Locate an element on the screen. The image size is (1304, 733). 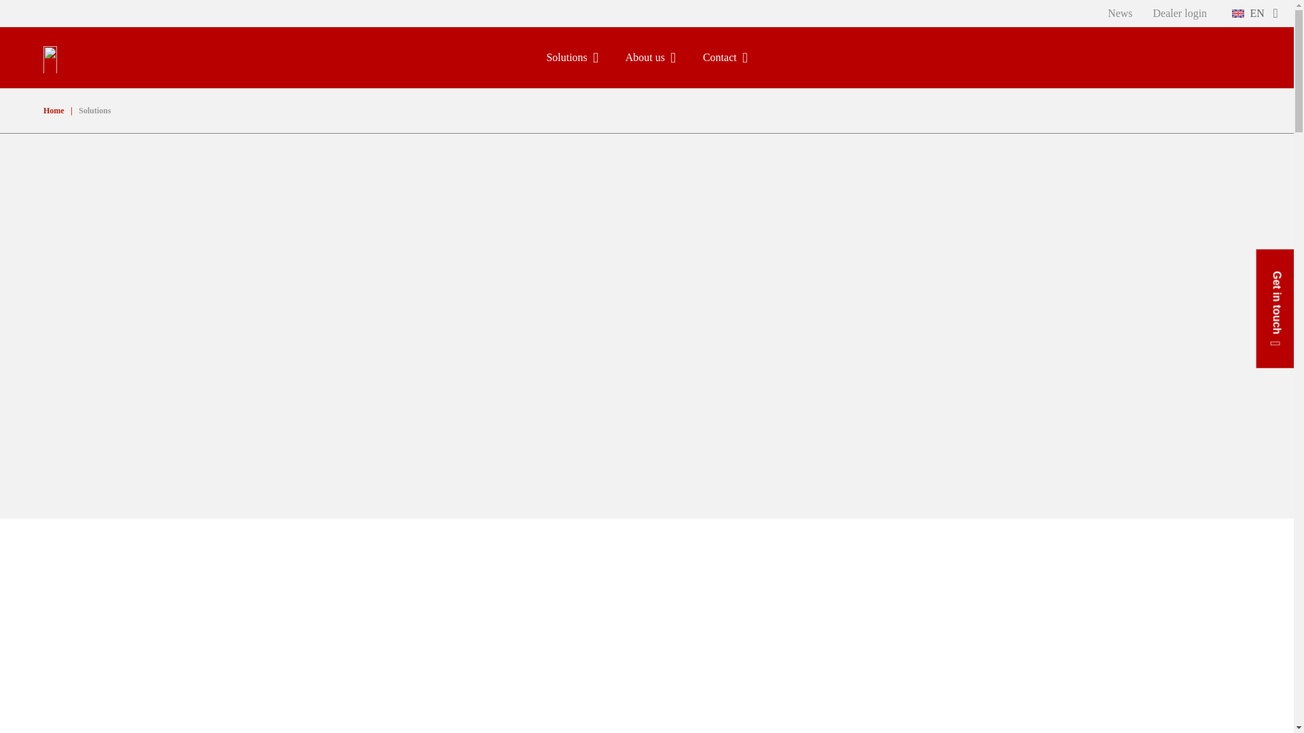
Solutions is located at coordinates (572, 57).